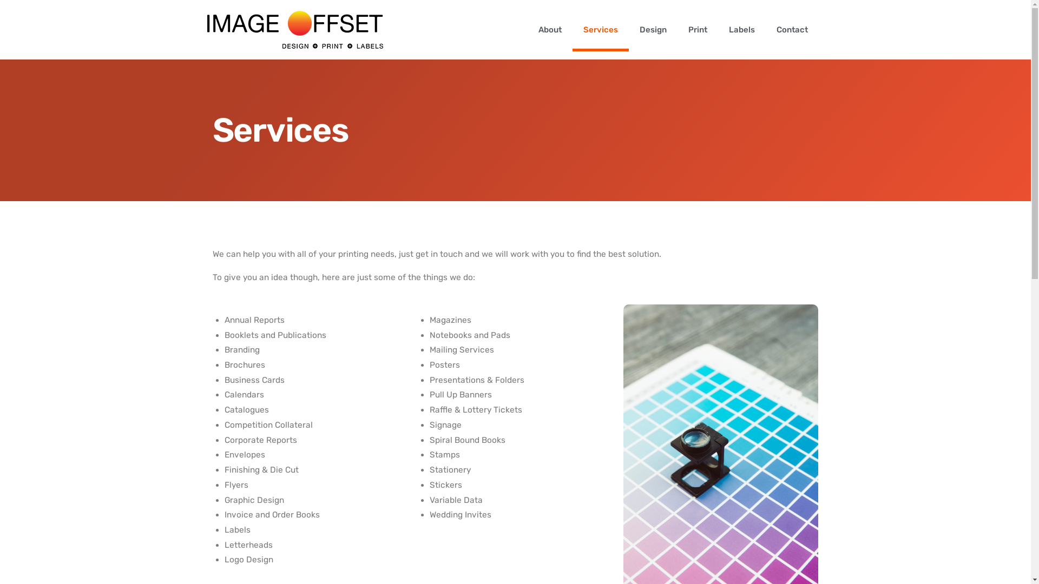  I want to click on Labels, so click(741, 30).